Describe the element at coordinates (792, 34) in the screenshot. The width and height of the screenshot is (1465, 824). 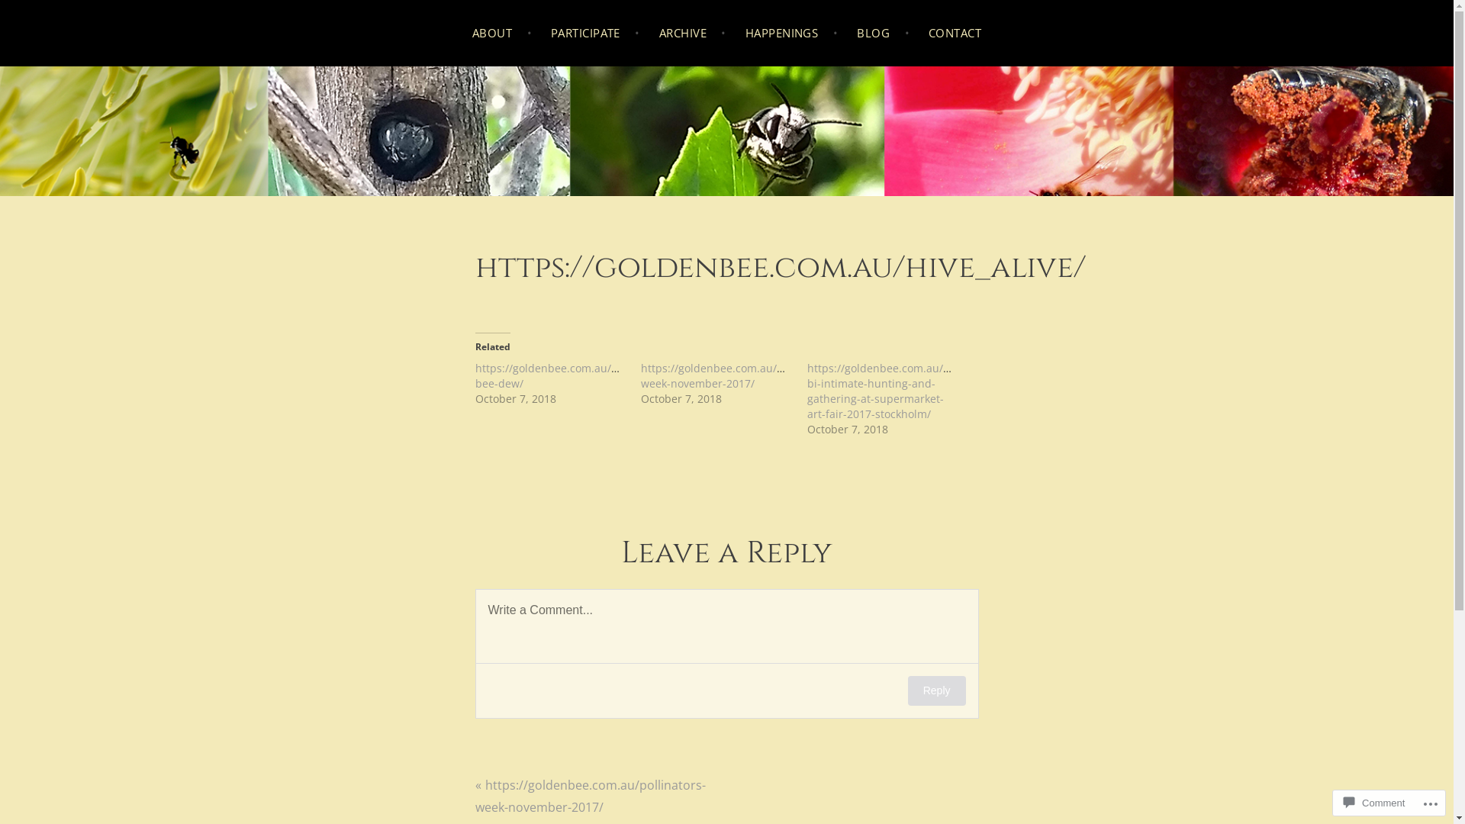
I see `HAPPENINGS` at that location.